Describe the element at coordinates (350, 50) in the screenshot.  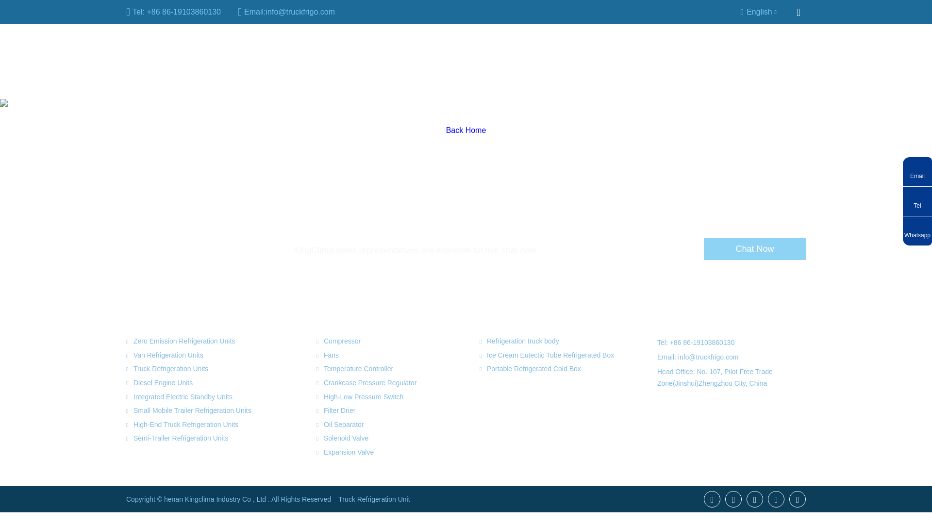
I see `Refrigeration truck body` at that location.